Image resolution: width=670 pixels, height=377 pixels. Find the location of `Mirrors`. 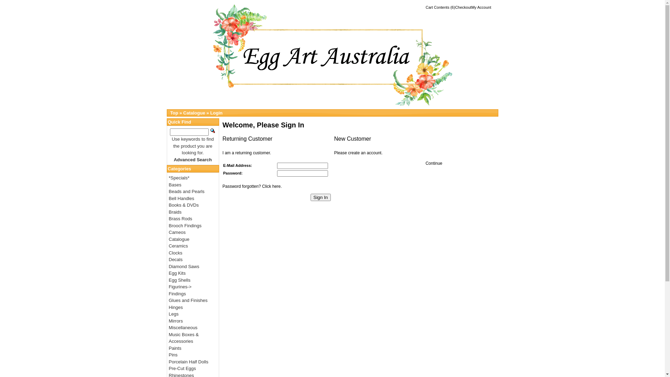

Mirrors is located at coordinates (176, 321).